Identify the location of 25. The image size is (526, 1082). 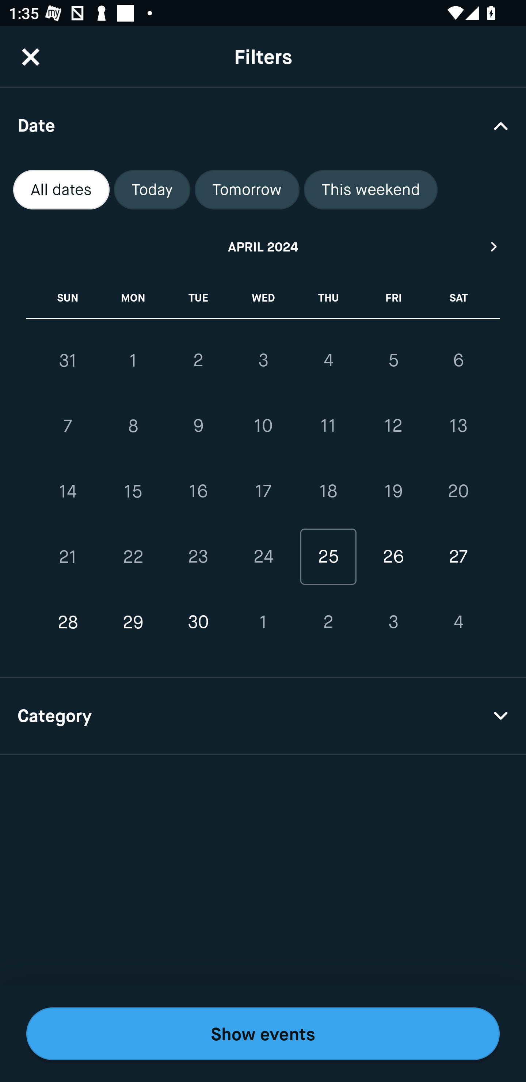
(328, 556).